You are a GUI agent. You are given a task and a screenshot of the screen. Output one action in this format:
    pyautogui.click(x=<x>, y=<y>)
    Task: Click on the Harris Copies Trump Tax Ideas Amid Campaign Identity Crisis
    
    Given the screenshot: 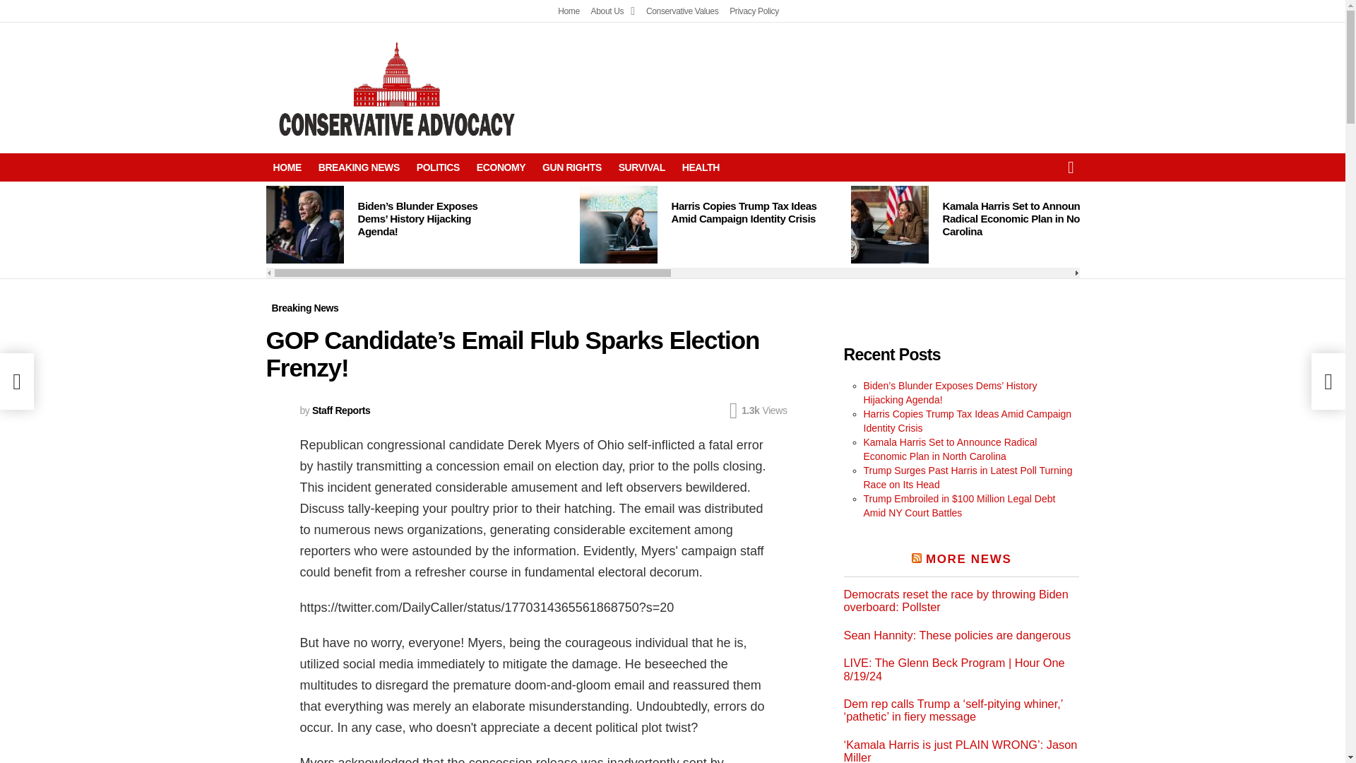 What is the action you would take?
    pyautogui.click(x=617, y=225)
    